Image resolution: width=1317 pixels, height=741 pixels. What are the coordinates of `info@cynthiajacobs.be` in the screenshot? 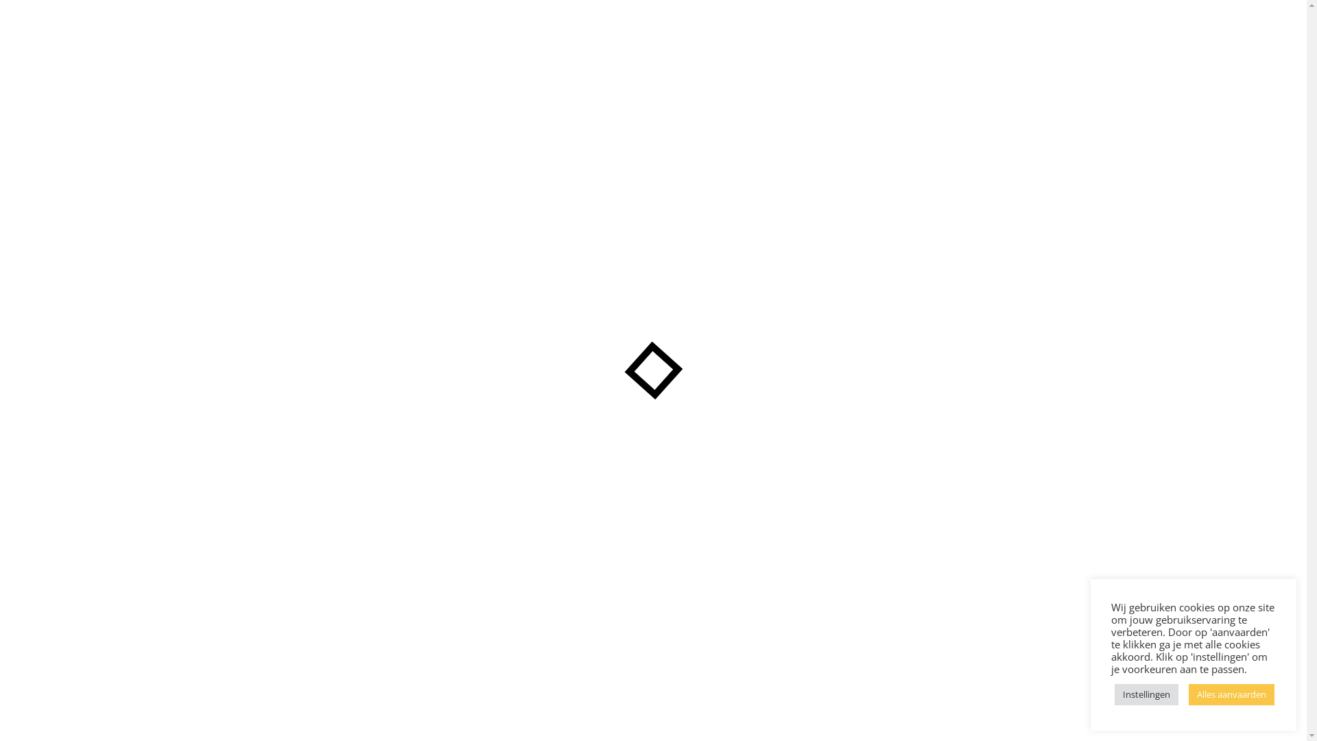 It's located at (1061, 142).